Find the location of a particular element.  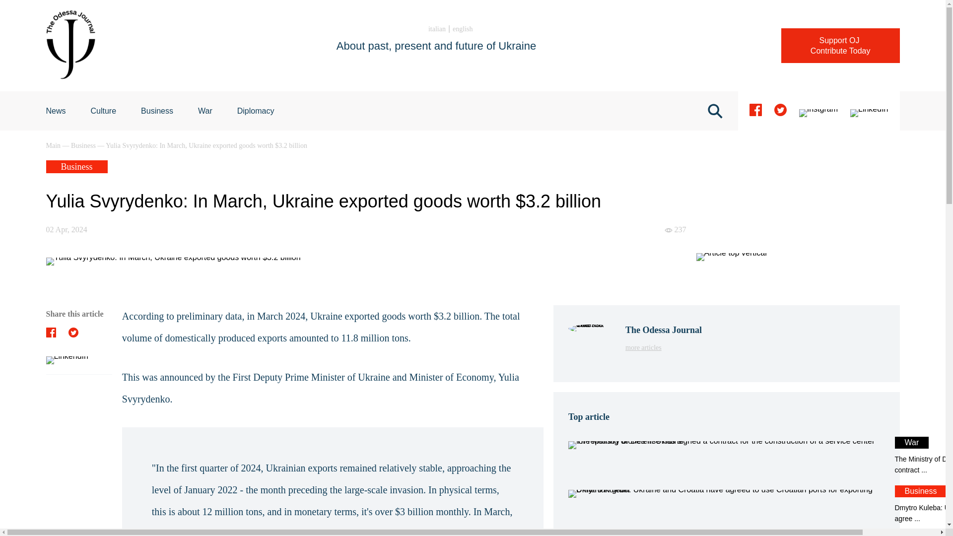

Culture is located at coordinates (54, 146).